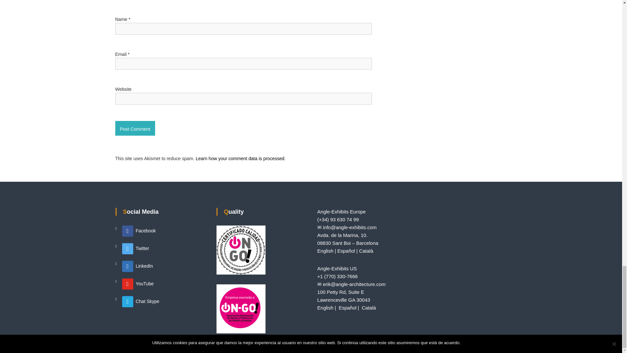  Describe the element at coordinates (136, 248) in the screenshot. I see `Twitter` at that location.